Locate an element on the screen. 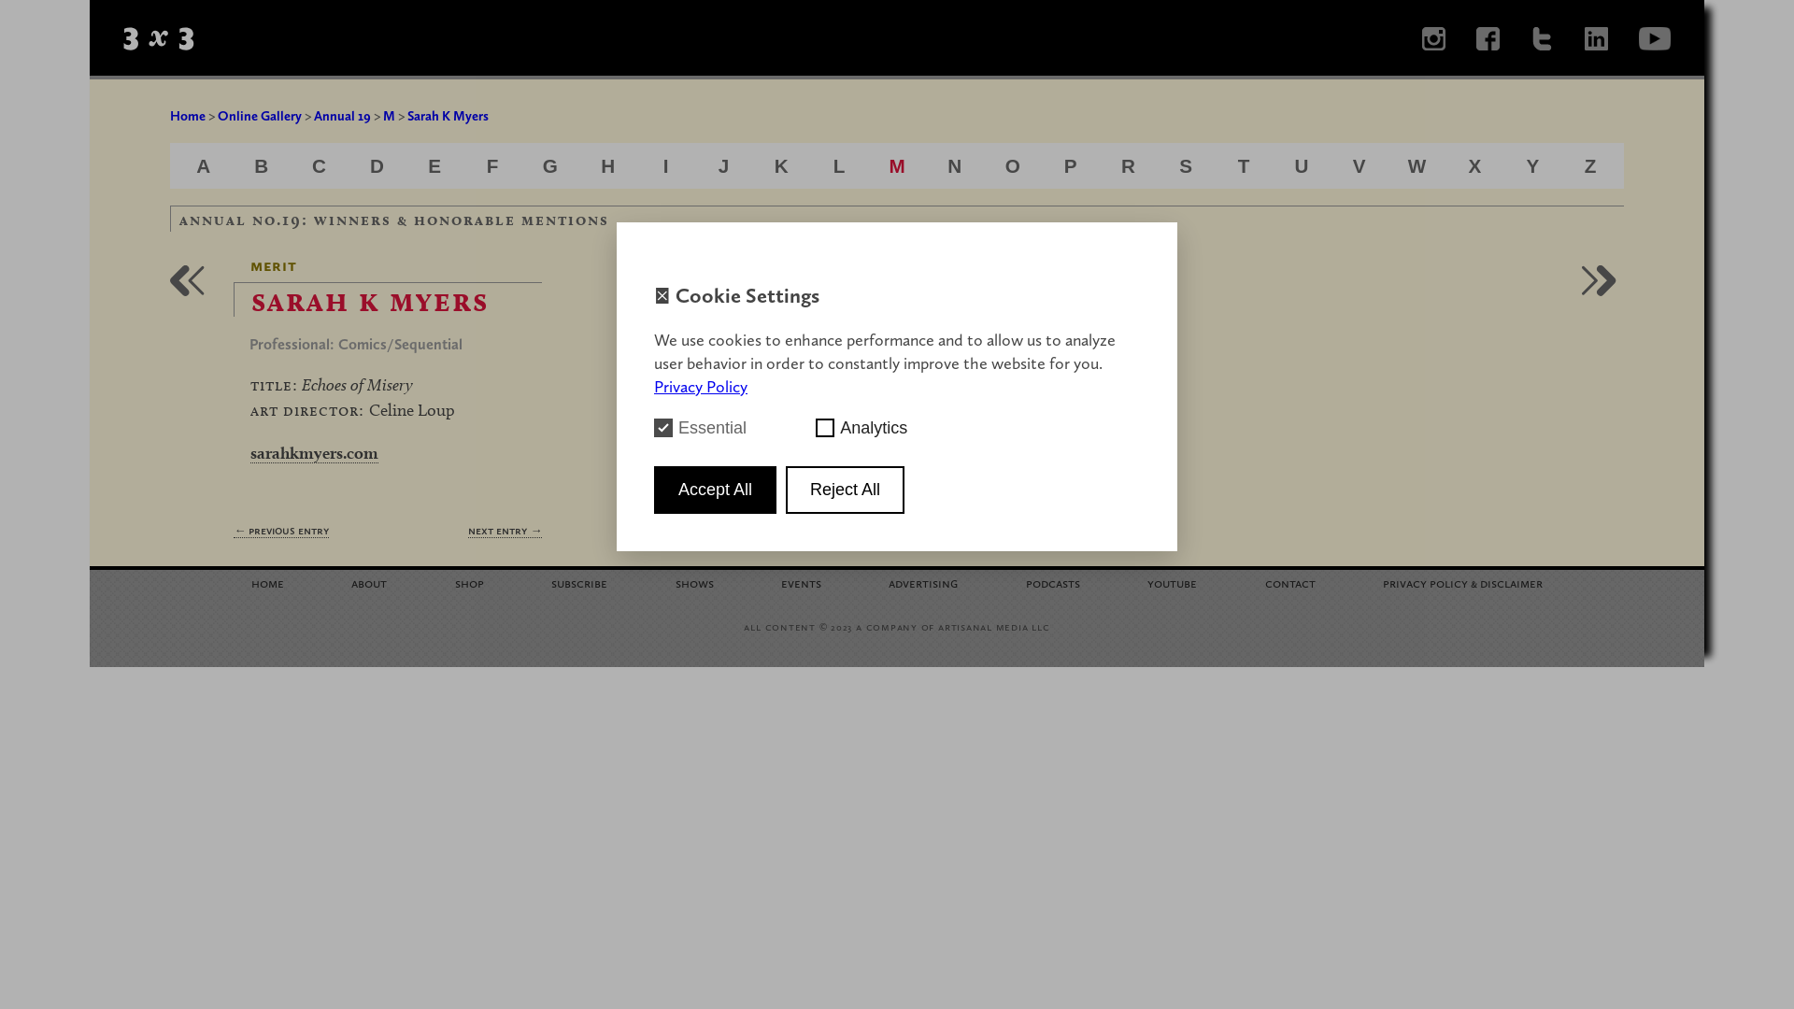 The width and height of the screenshot is (1794, 1009). M is located at coordinates (389, 116).